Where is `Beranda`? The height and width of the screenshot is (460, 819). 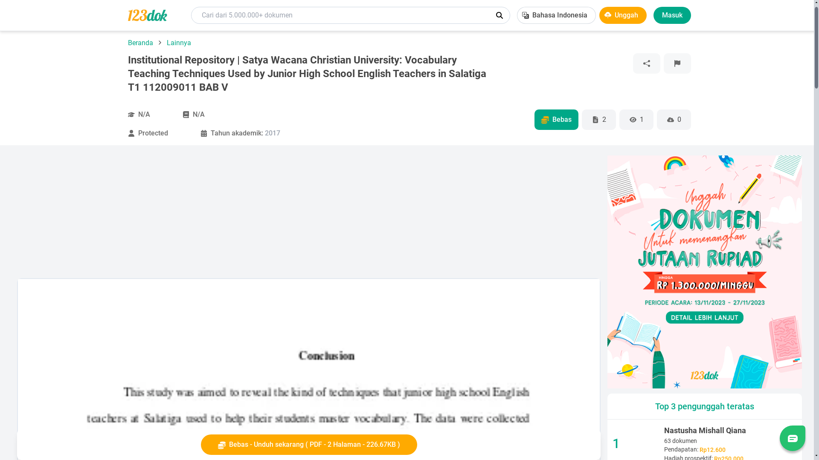
Beranda is located at coordinates (142, 43).